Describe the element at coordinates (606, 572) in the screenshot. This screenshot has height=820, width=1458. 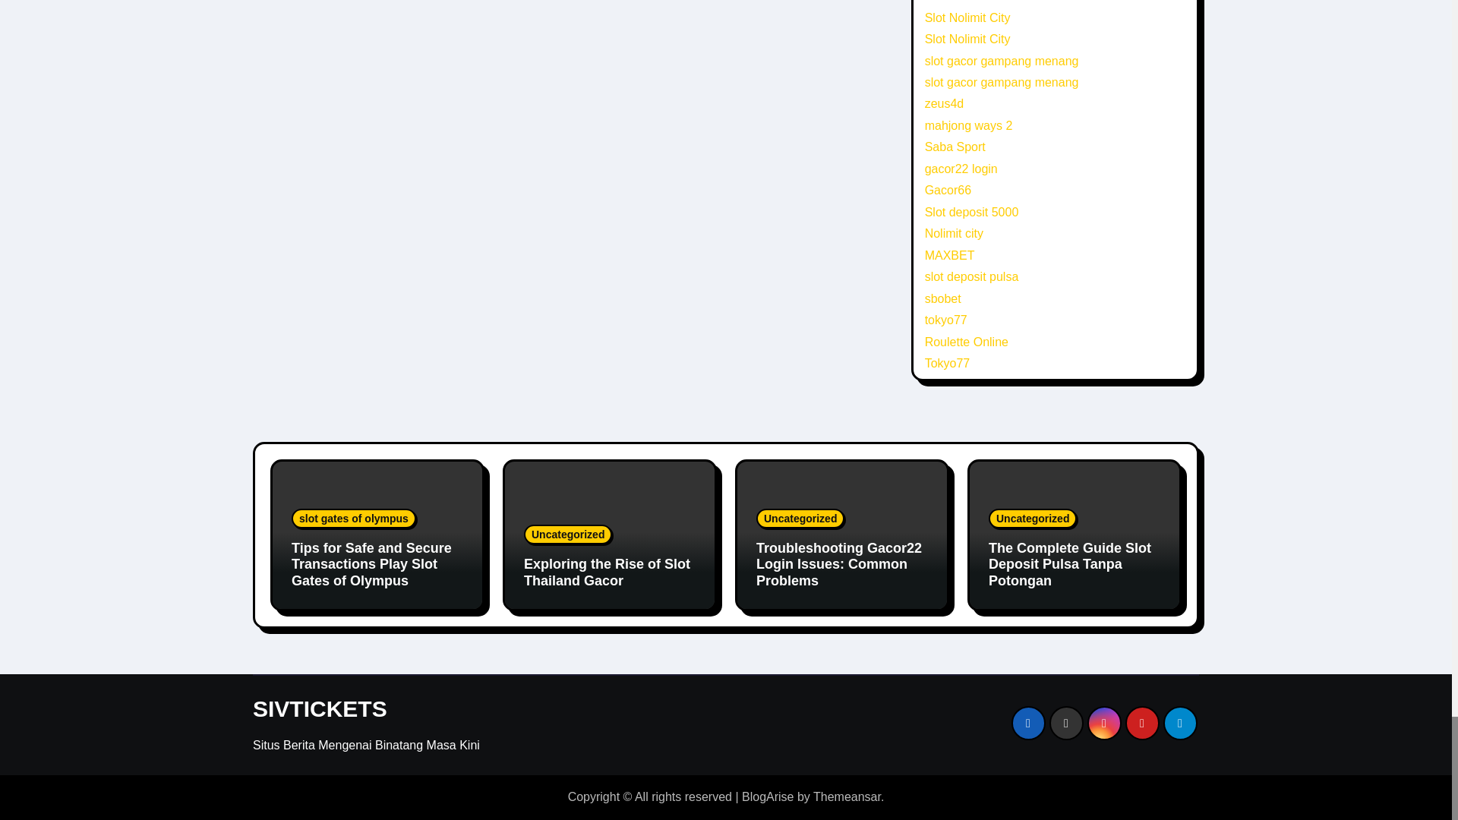
I see `Permalink to: Exploring the Rise of Slot Thailand Gacor` at that location.